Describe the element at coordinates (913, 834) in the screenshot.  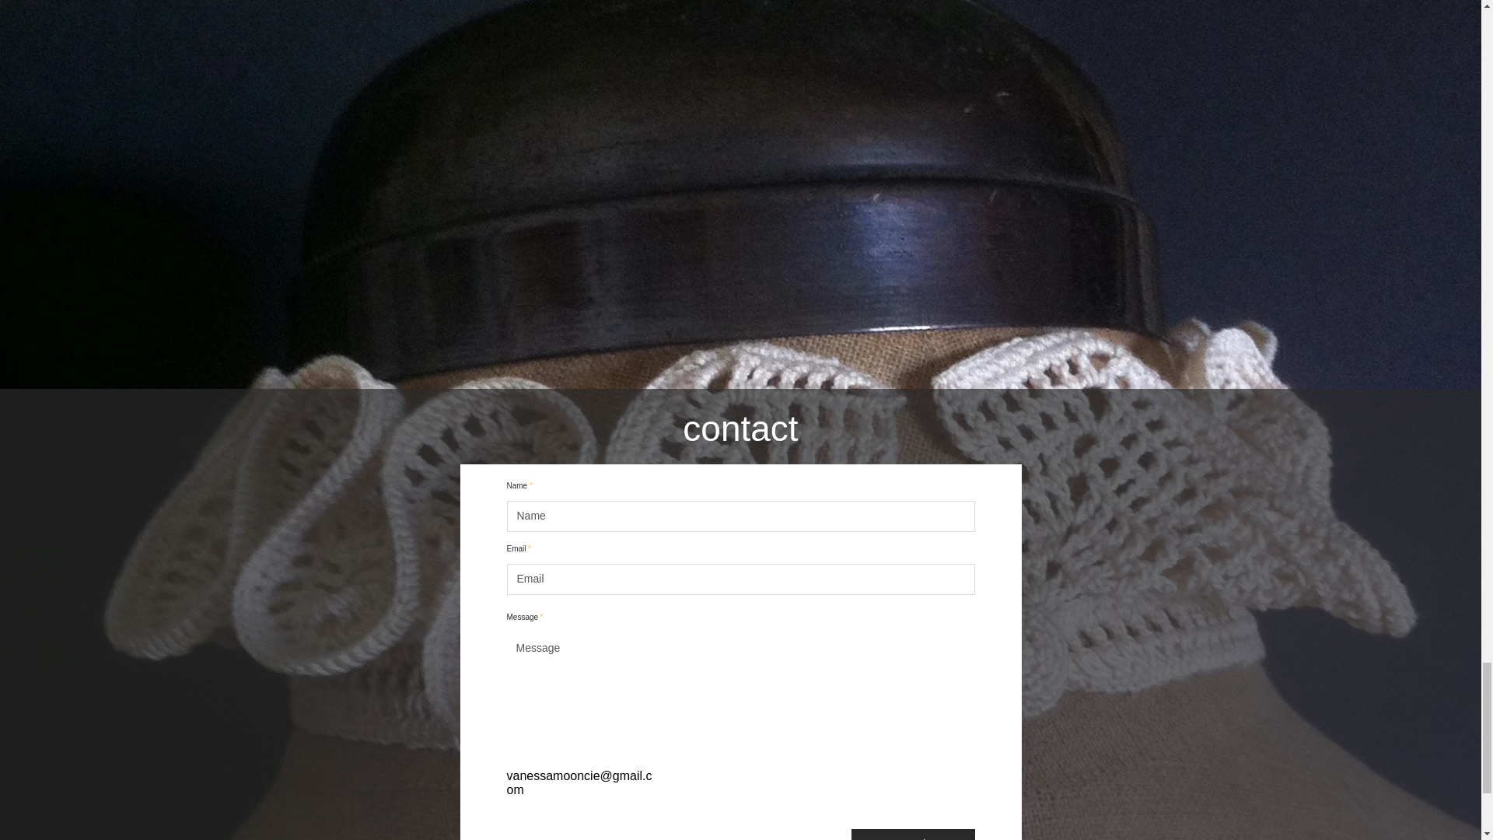
I see `Send` at that location.